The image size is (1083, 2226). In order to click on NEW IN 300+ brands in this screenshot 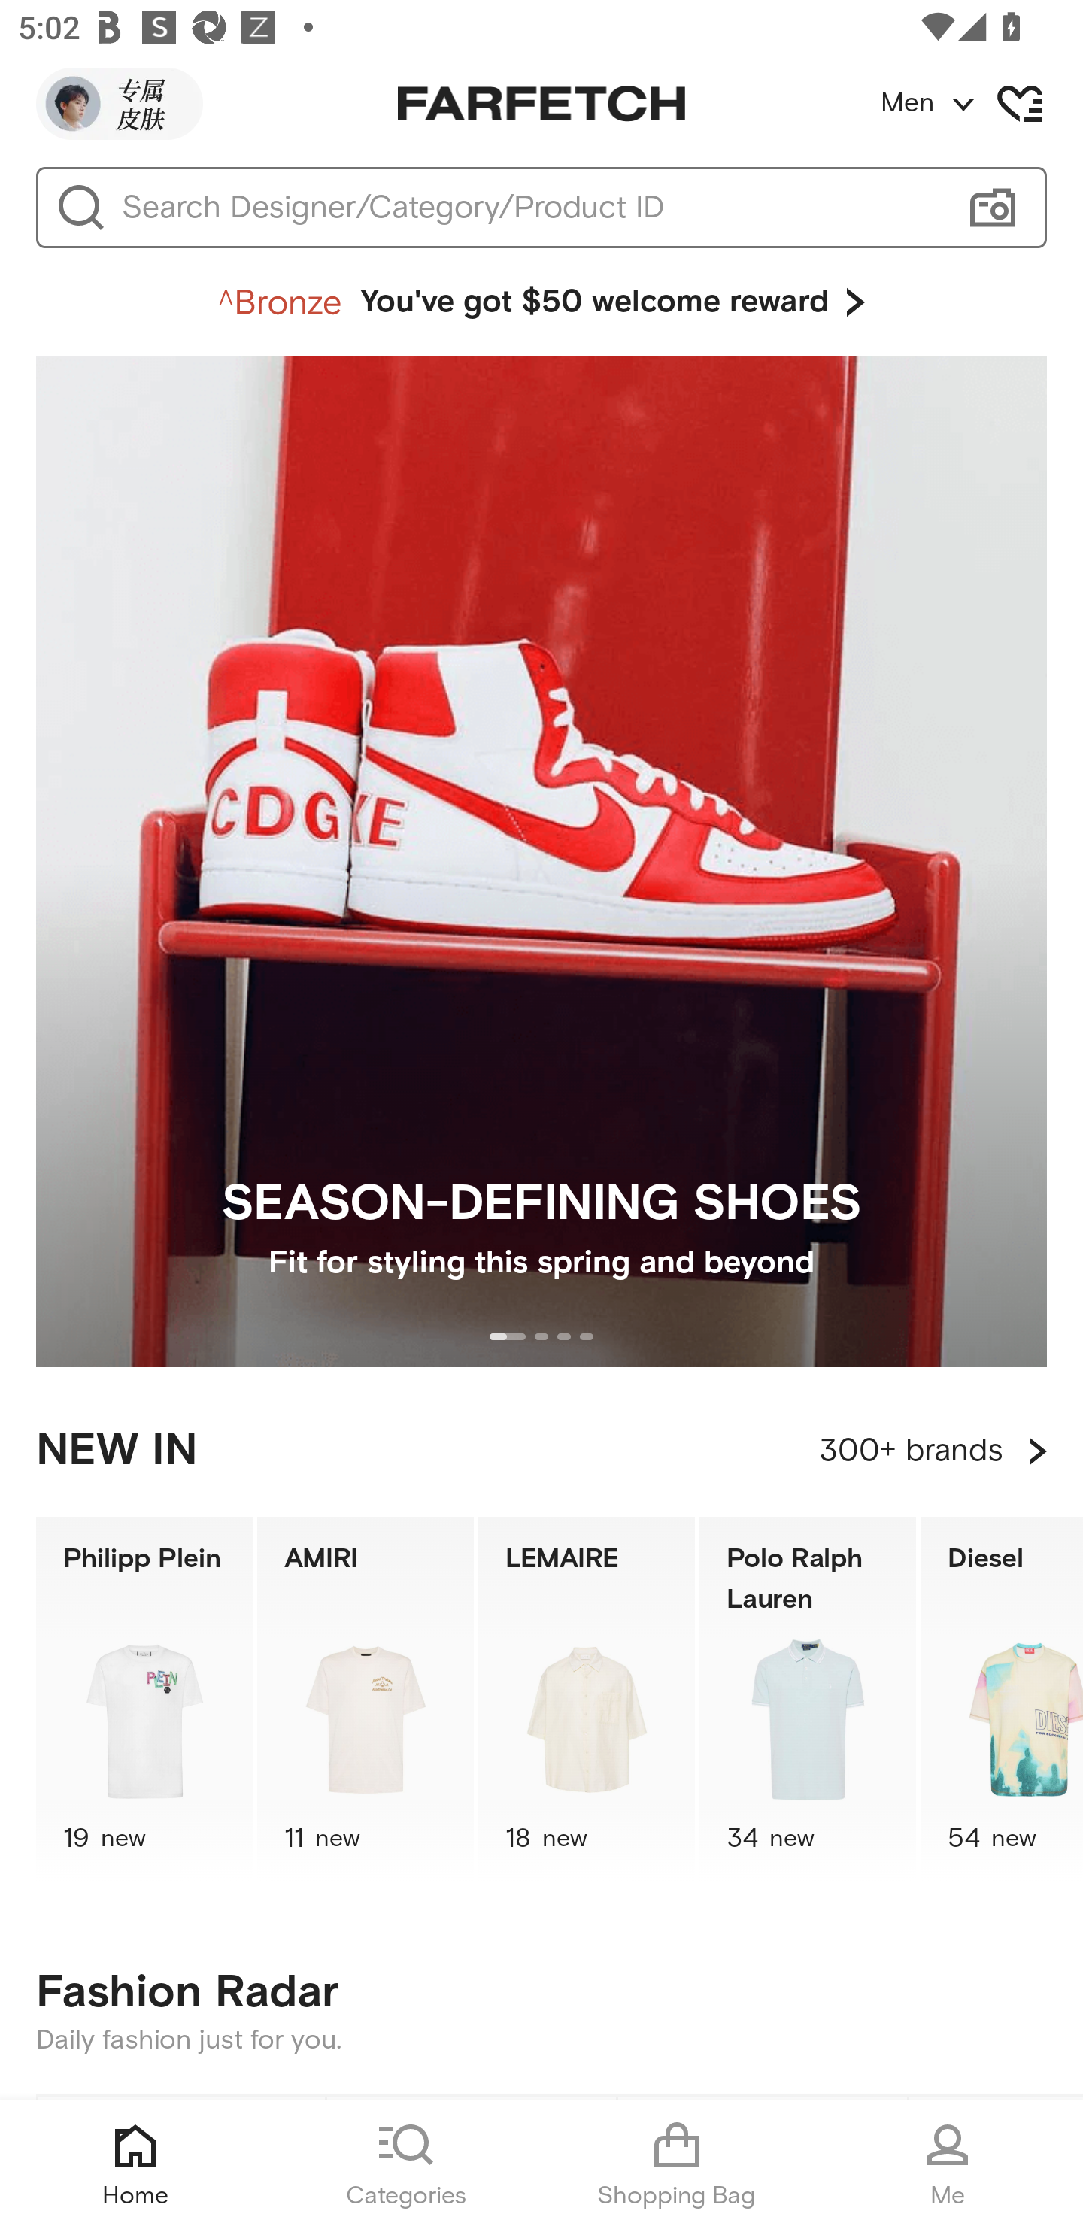, I will do `click(541, 1451)`.